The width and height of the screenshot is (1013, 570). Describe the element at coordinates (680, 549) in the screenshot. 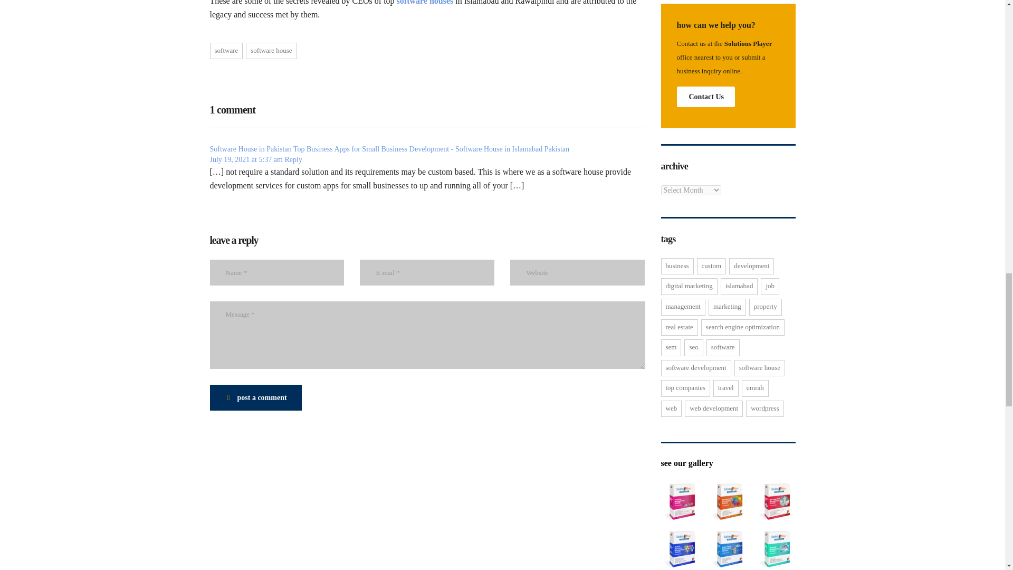

I see `hrms` at that location.